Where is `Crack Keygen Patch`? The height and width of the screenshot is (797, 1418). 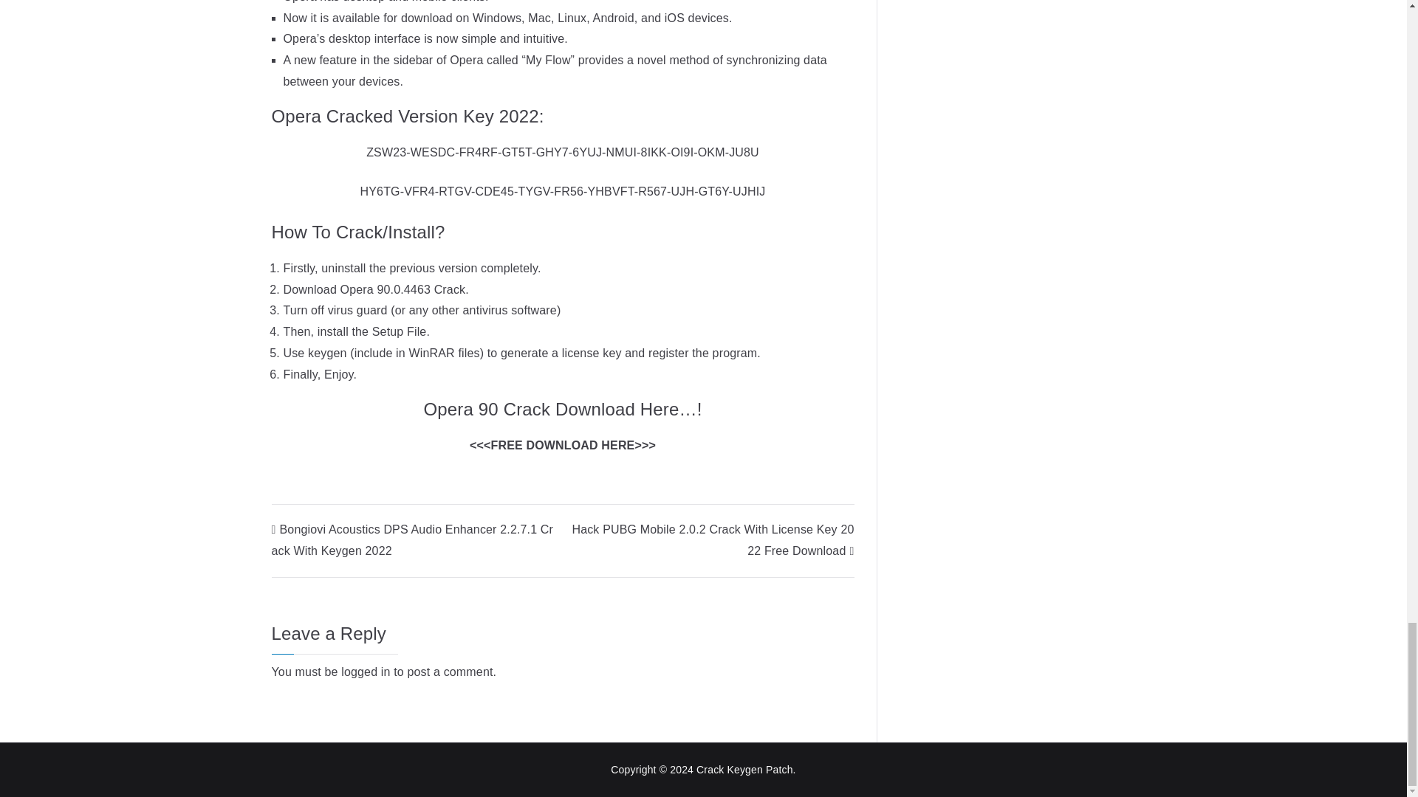 Crack Keygen Patch is located at coordinates (744, 769).